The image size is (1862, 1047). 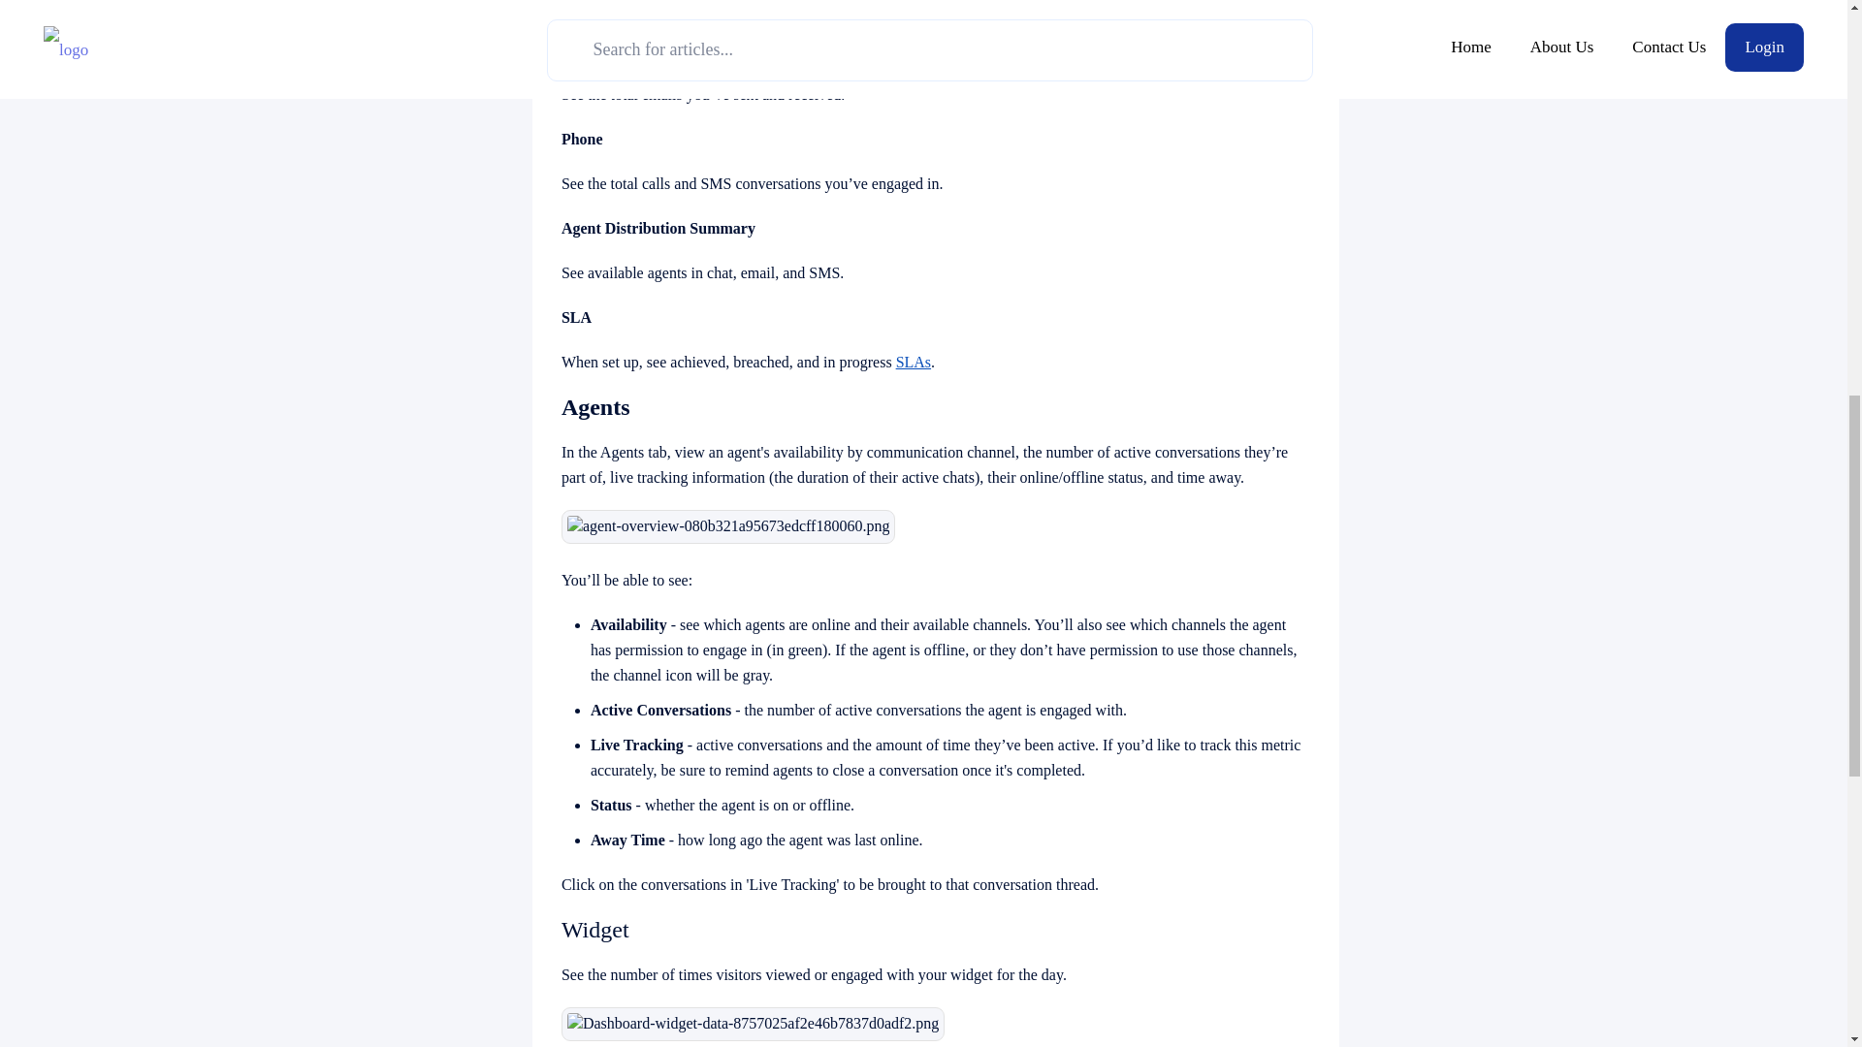 I want to click on Dashboard-widget-data-8757025af2e46b7837d0adf2.png, so click(x=753, y=1024).